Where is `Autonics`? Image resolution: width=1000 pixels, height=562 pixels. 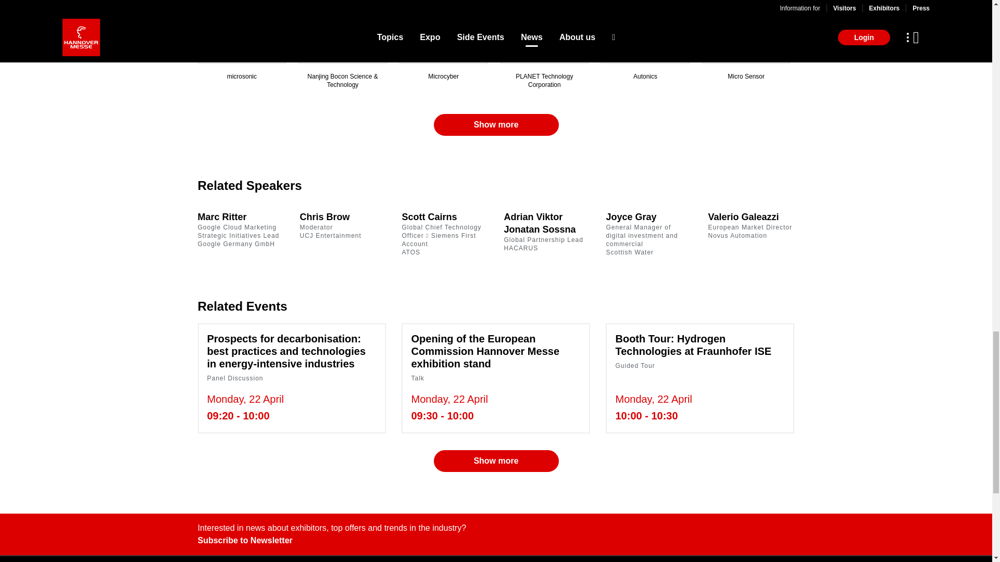 Autonics is located at coordinates (330, 229).